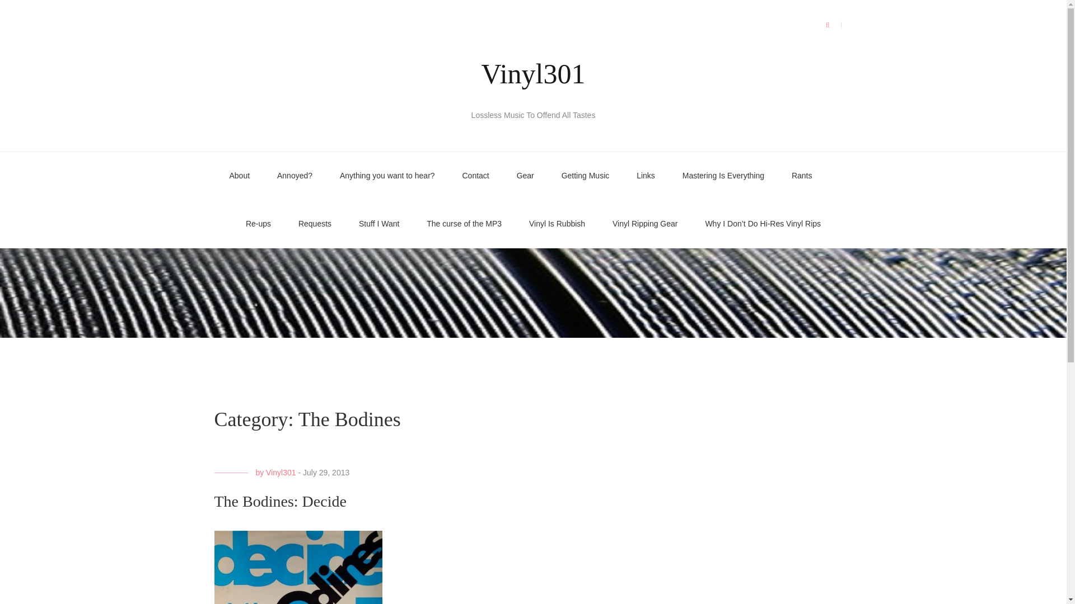  I want to click on July 29, 2013, so click(326, 473).